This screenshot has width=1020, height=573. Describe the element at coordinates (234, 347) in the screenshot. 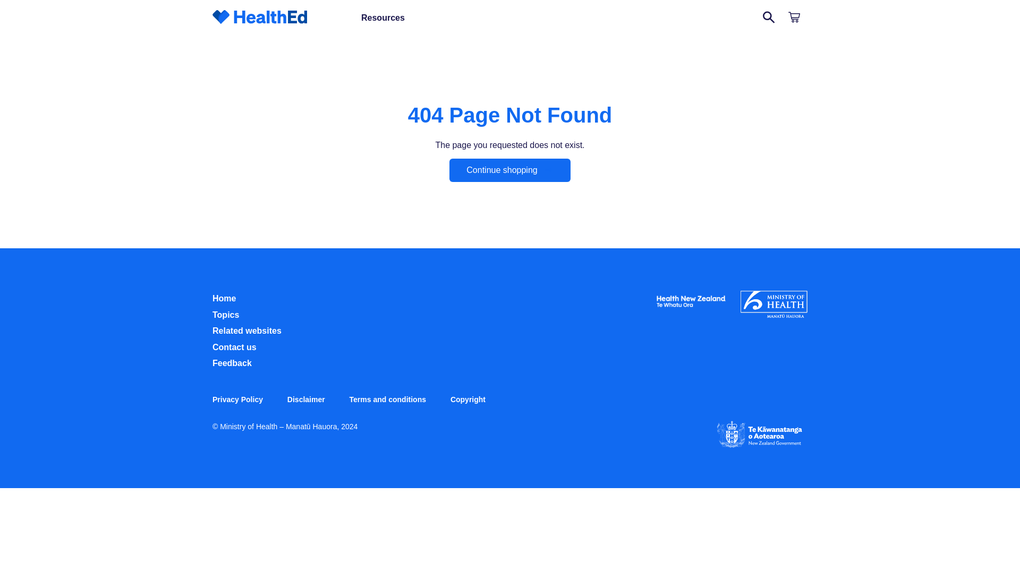

I see `Contact us` at that location.